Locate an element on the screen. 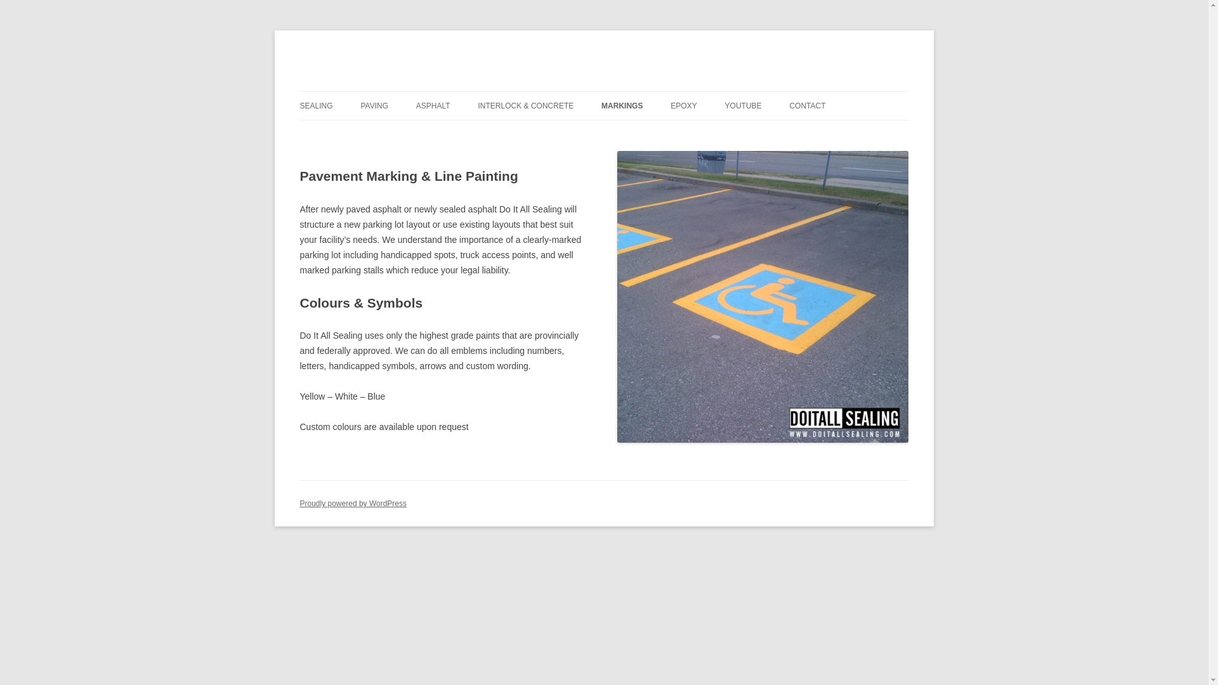 The width and height of the screenshot is (1218, 685). MARKINGS is located at coordinates (622, 105).